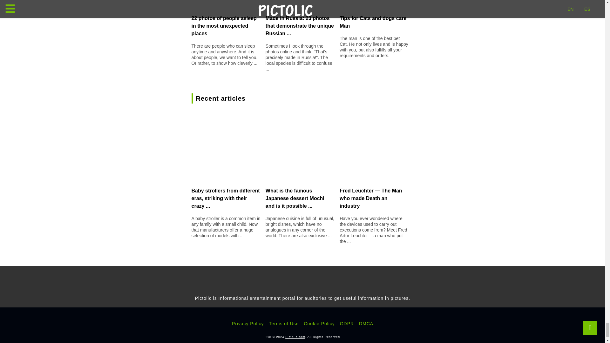 Image resolution: width=610 pixels, height=343 pixels. I want to click on GDPR, so click(347, 323).